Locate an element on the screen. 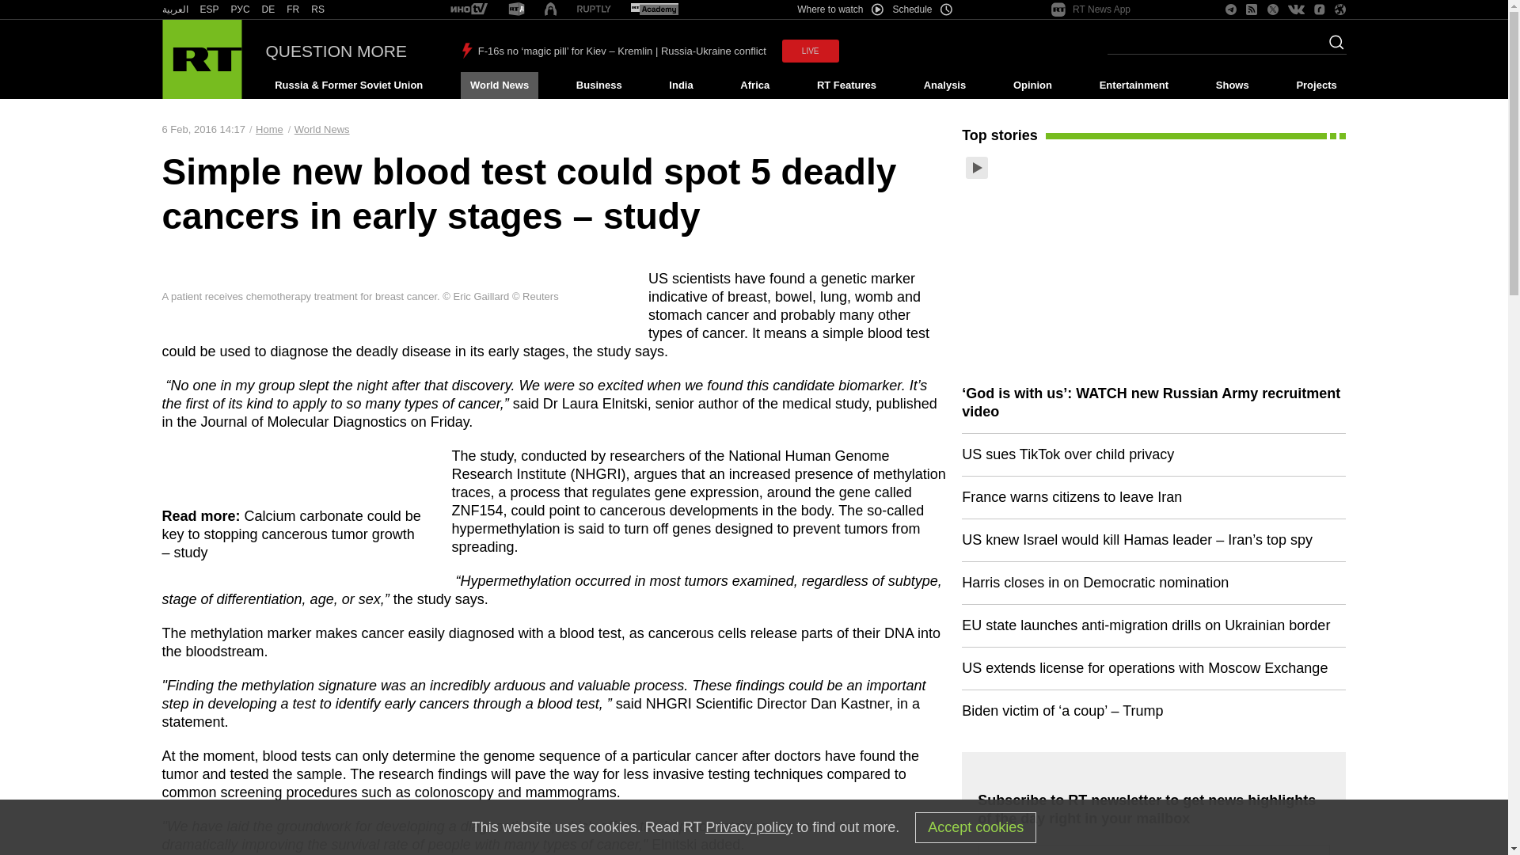 This screenshot has height=855, width=1520. Africa is located at coordinates (754, 85).